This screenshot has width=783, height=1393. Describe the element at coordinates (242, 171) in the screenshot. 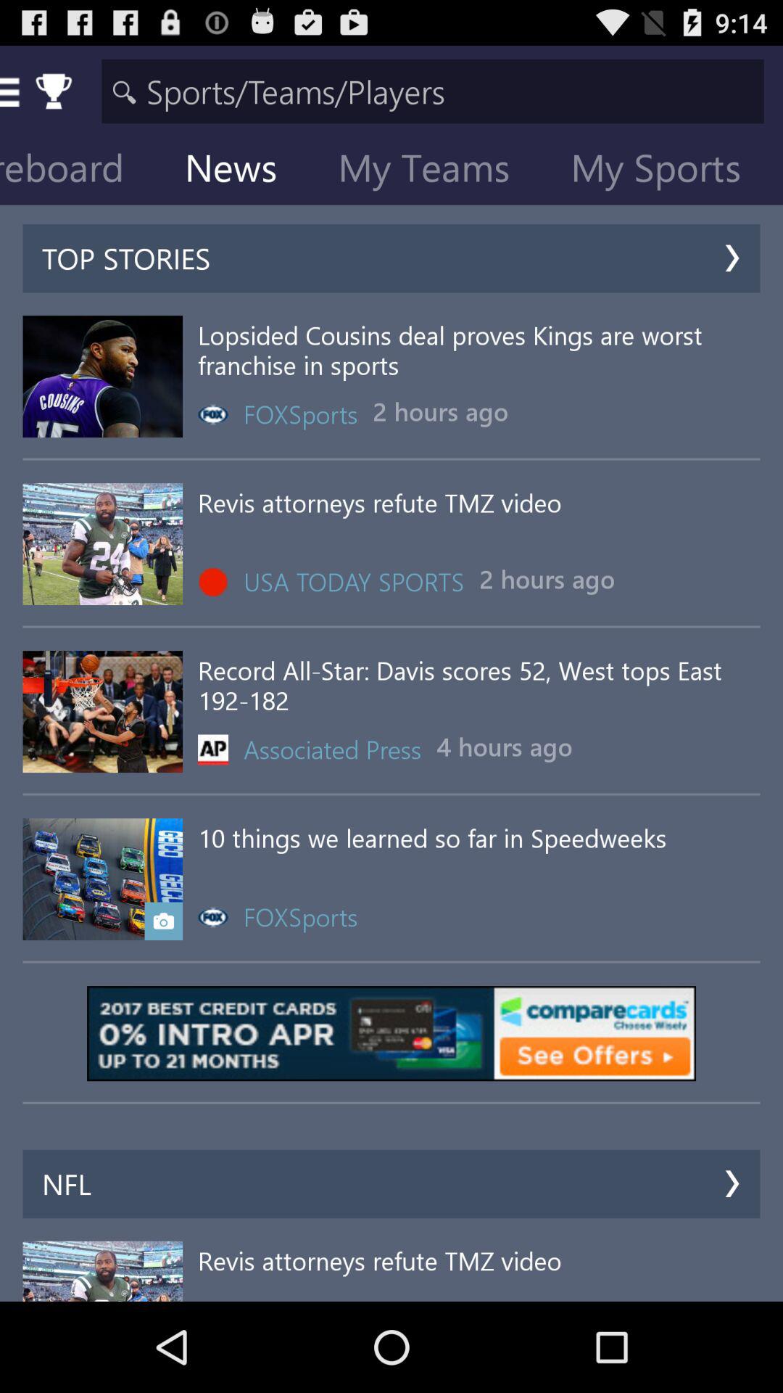

I see `tap item next to my teams` at that location.